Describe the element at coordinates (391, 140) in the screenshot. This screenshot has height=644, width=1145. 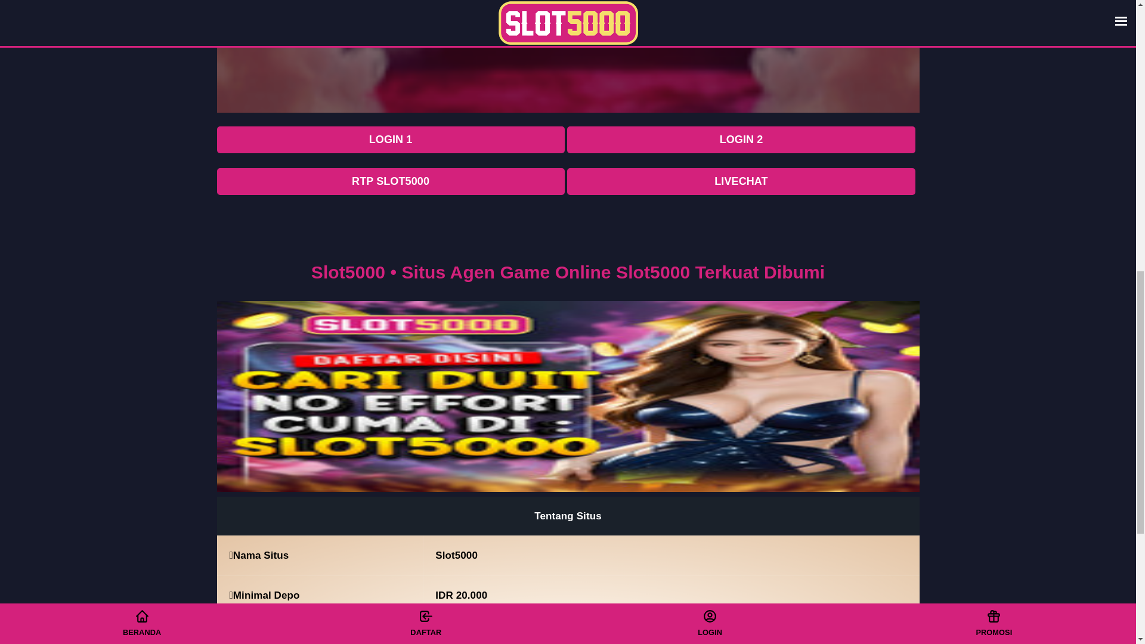
I see `LOGIN 1` at that location.